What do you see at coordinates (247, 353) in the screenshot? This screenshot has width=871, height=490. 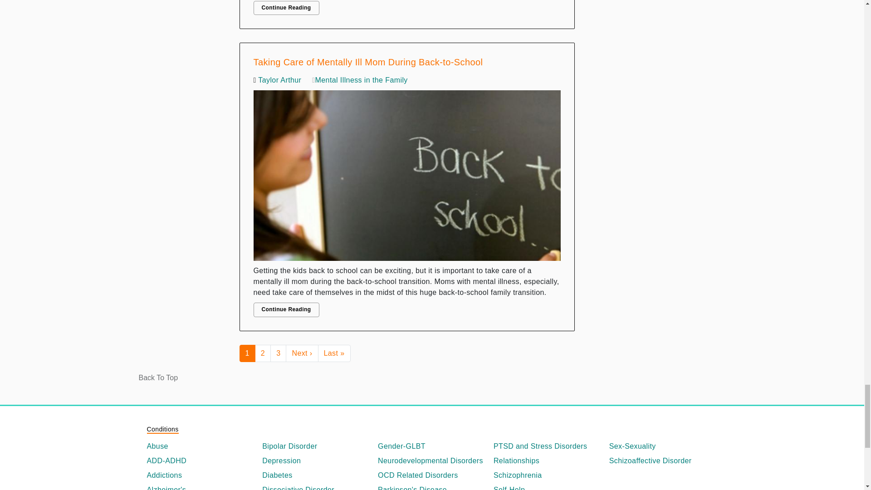 I see `Current page` at bounding box center [247, 353].